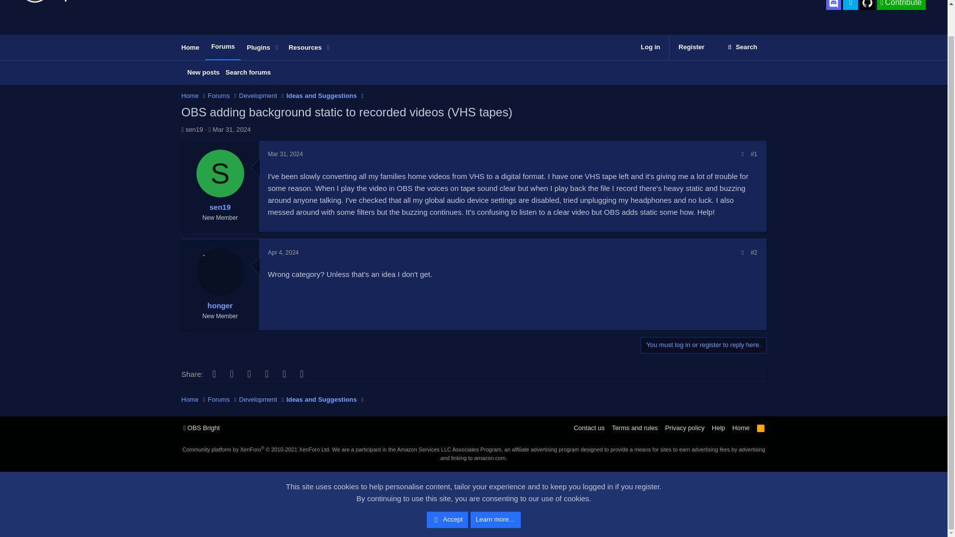  Describe the element at coordinates (285, 154) in the screenshot. I see `Mar 31, 2024 at 7:40 PM` at that location.